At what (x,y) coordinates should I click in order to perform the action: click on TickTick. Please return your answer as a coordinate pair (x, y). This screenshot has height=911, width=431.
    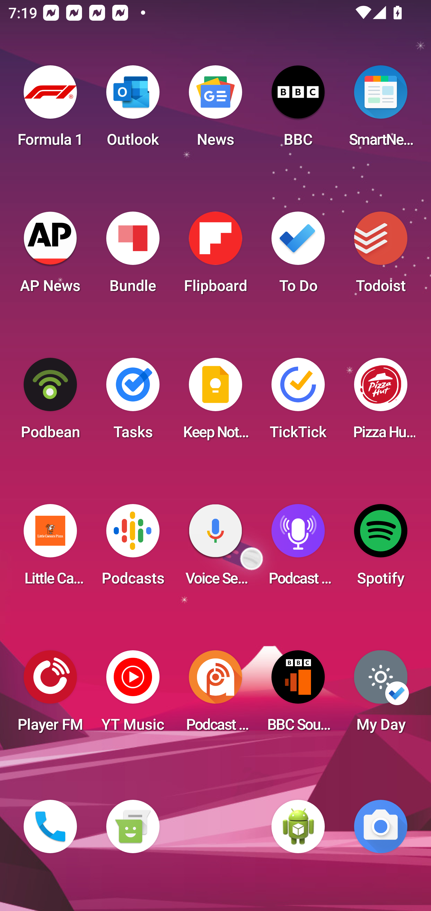
    Looking at the image, I should click on (298, 402).